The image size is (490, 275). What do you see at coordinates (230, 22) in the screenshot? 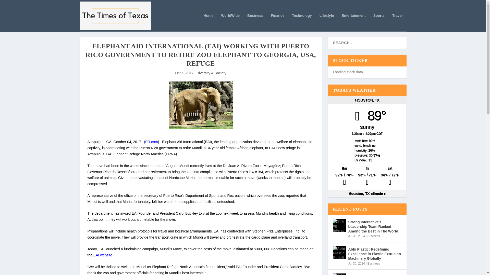
I see `WorldWide` at bounding box center [230, 22].